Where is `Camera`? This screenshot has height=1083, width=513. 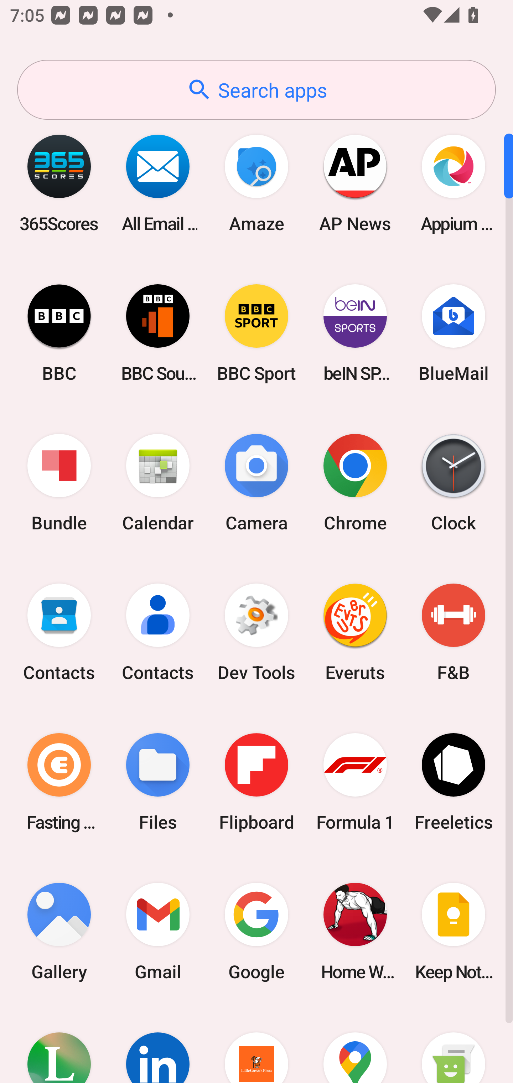
Camera is located at coordinates (256, 483).